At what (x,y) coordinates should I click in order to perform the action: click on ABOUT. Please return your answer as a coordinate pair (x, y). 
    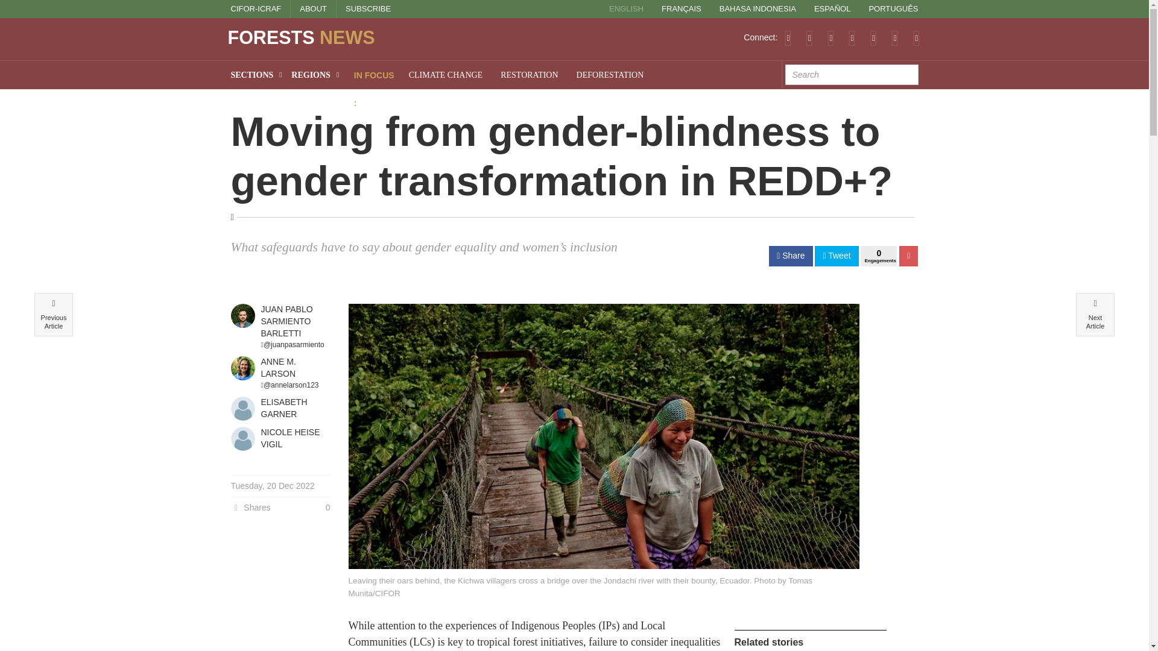
    Looking at the image, I should click on (313, 8).